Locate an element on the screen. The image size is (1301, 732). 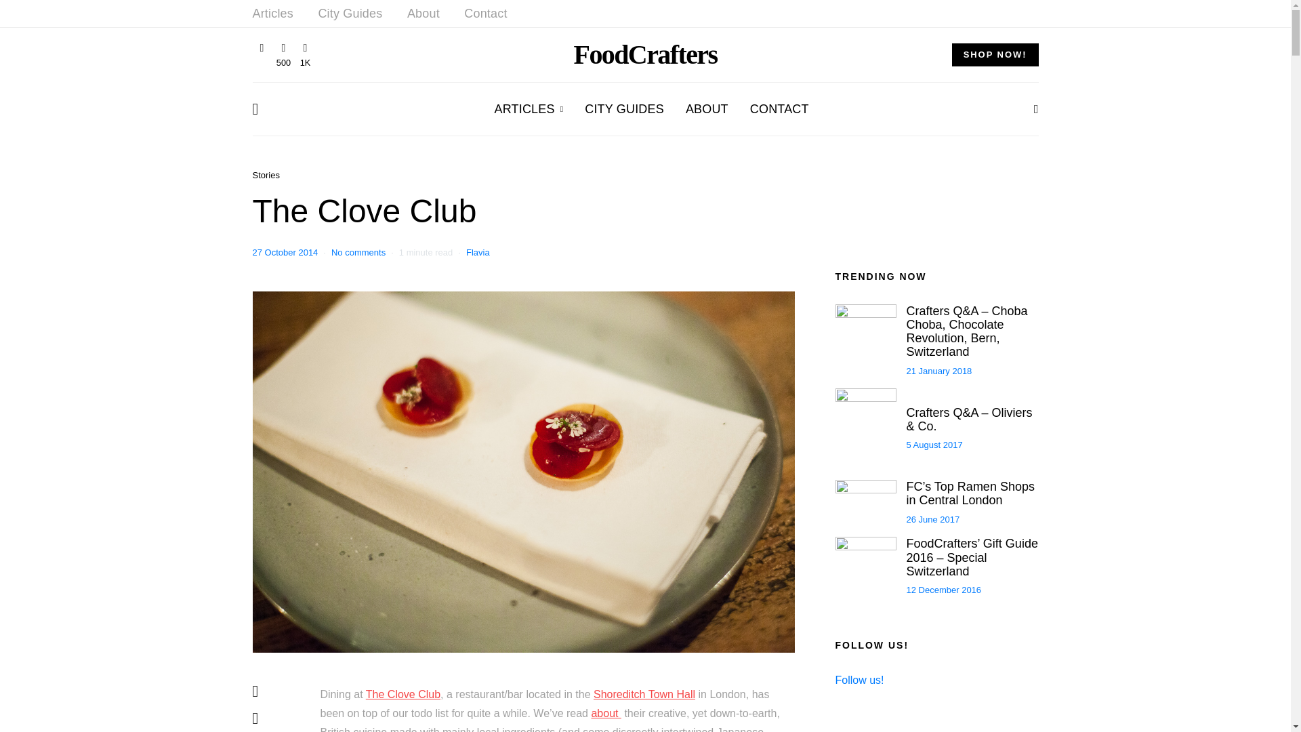
Stories is located at coordinates (266, 175).